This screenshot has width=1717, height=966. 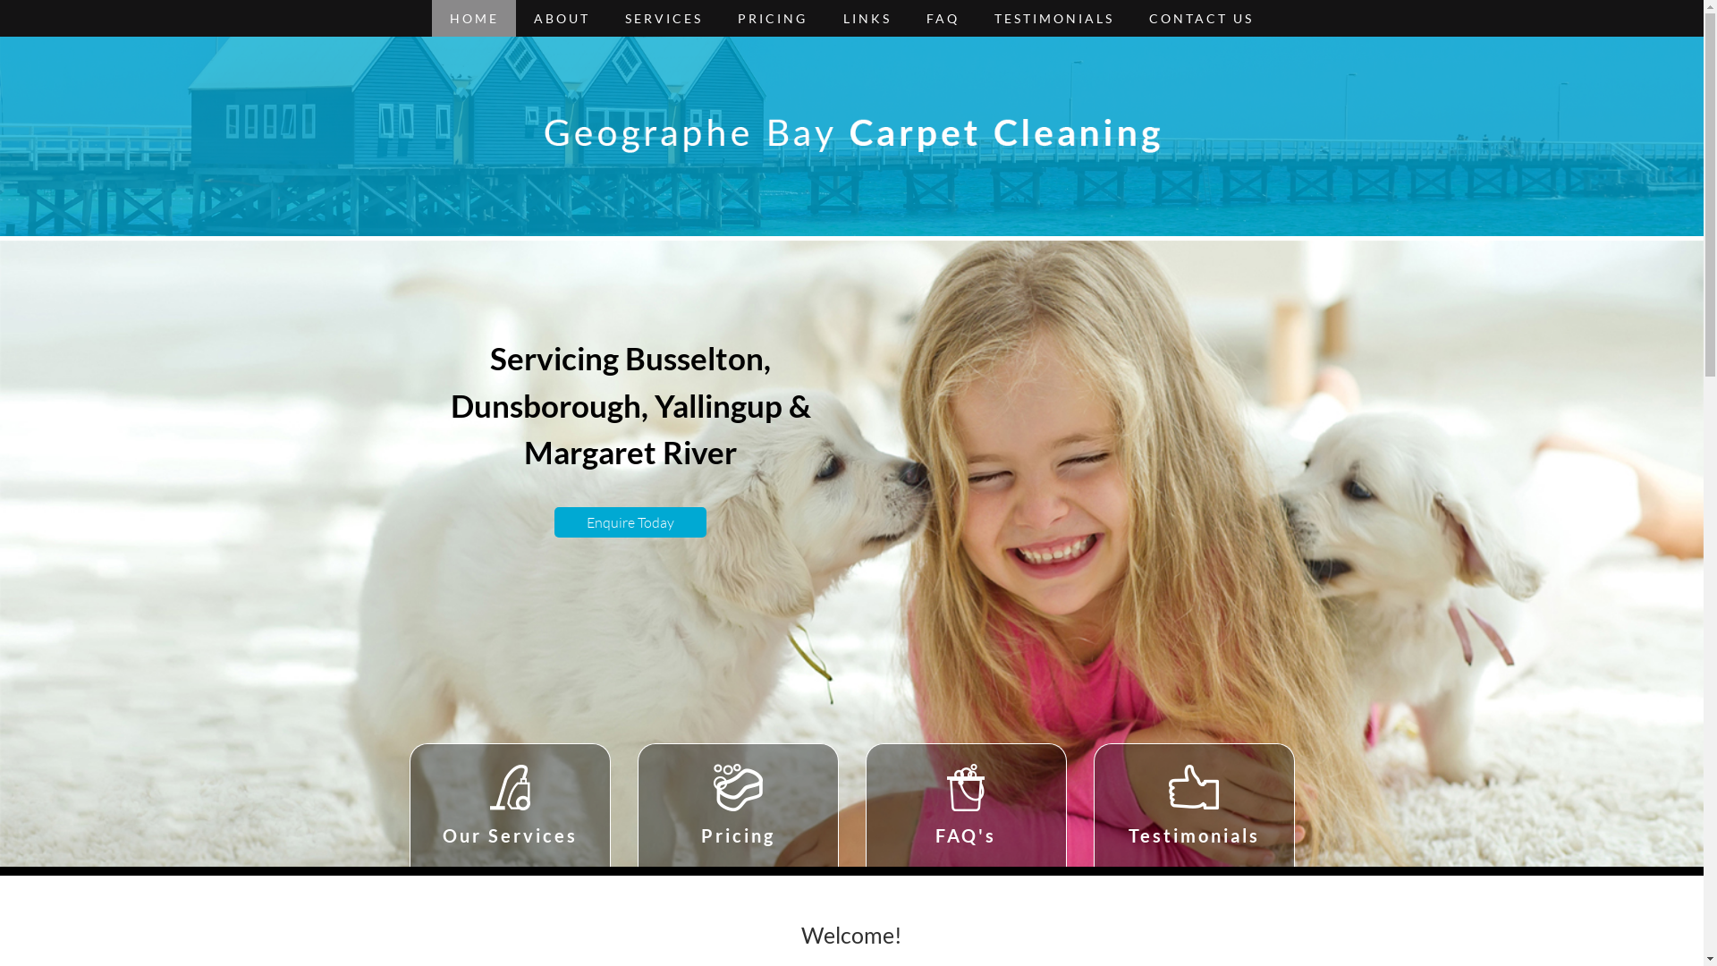 I want to click on FAQ, so click(x=943, y=18).